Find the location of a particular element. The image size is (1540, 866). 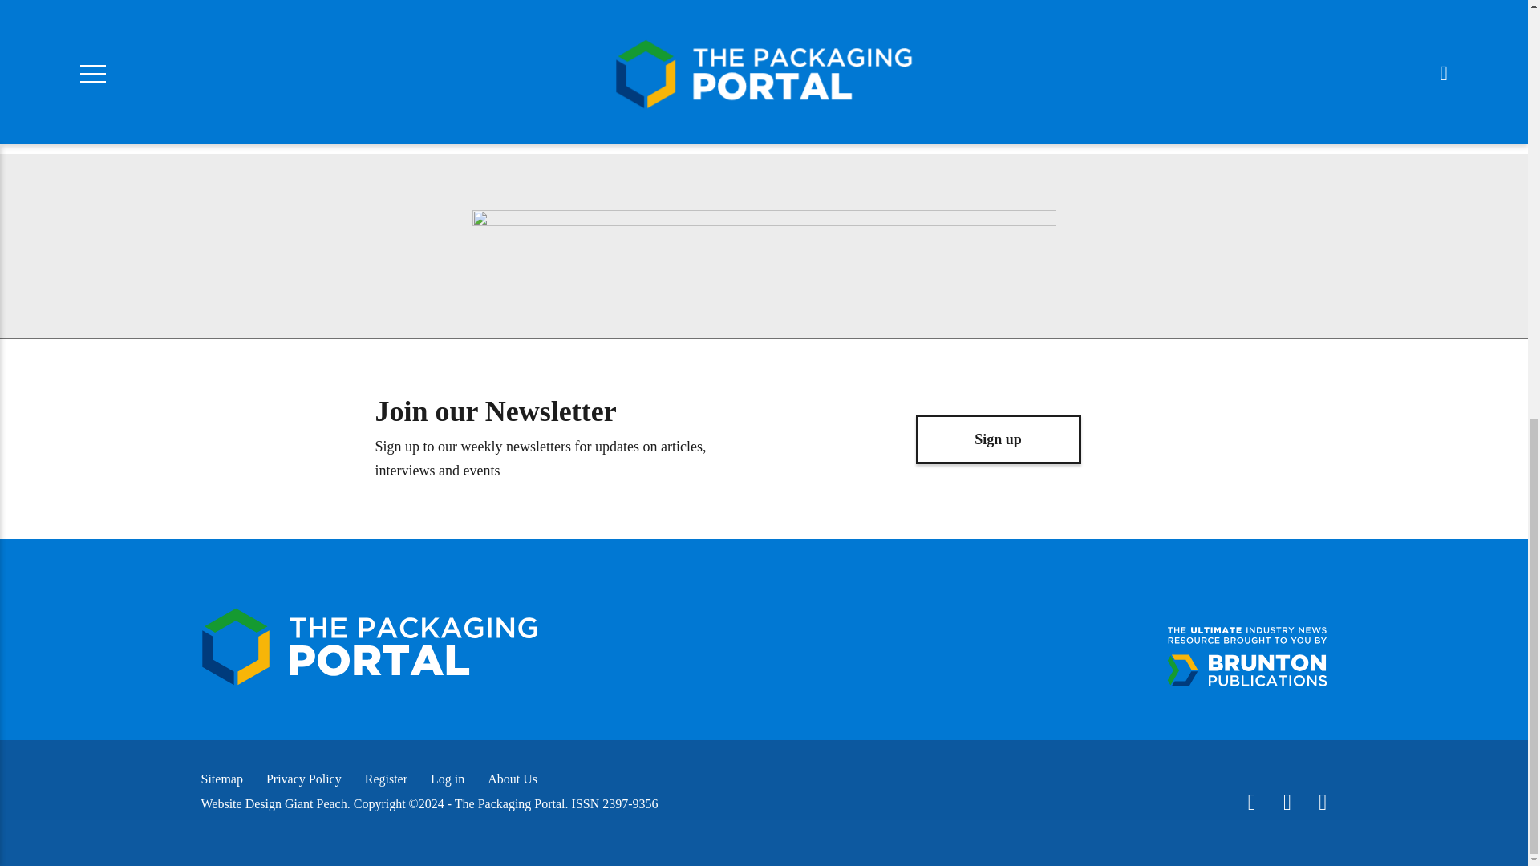

Privacy Policy is located at coordinates (304, 779).